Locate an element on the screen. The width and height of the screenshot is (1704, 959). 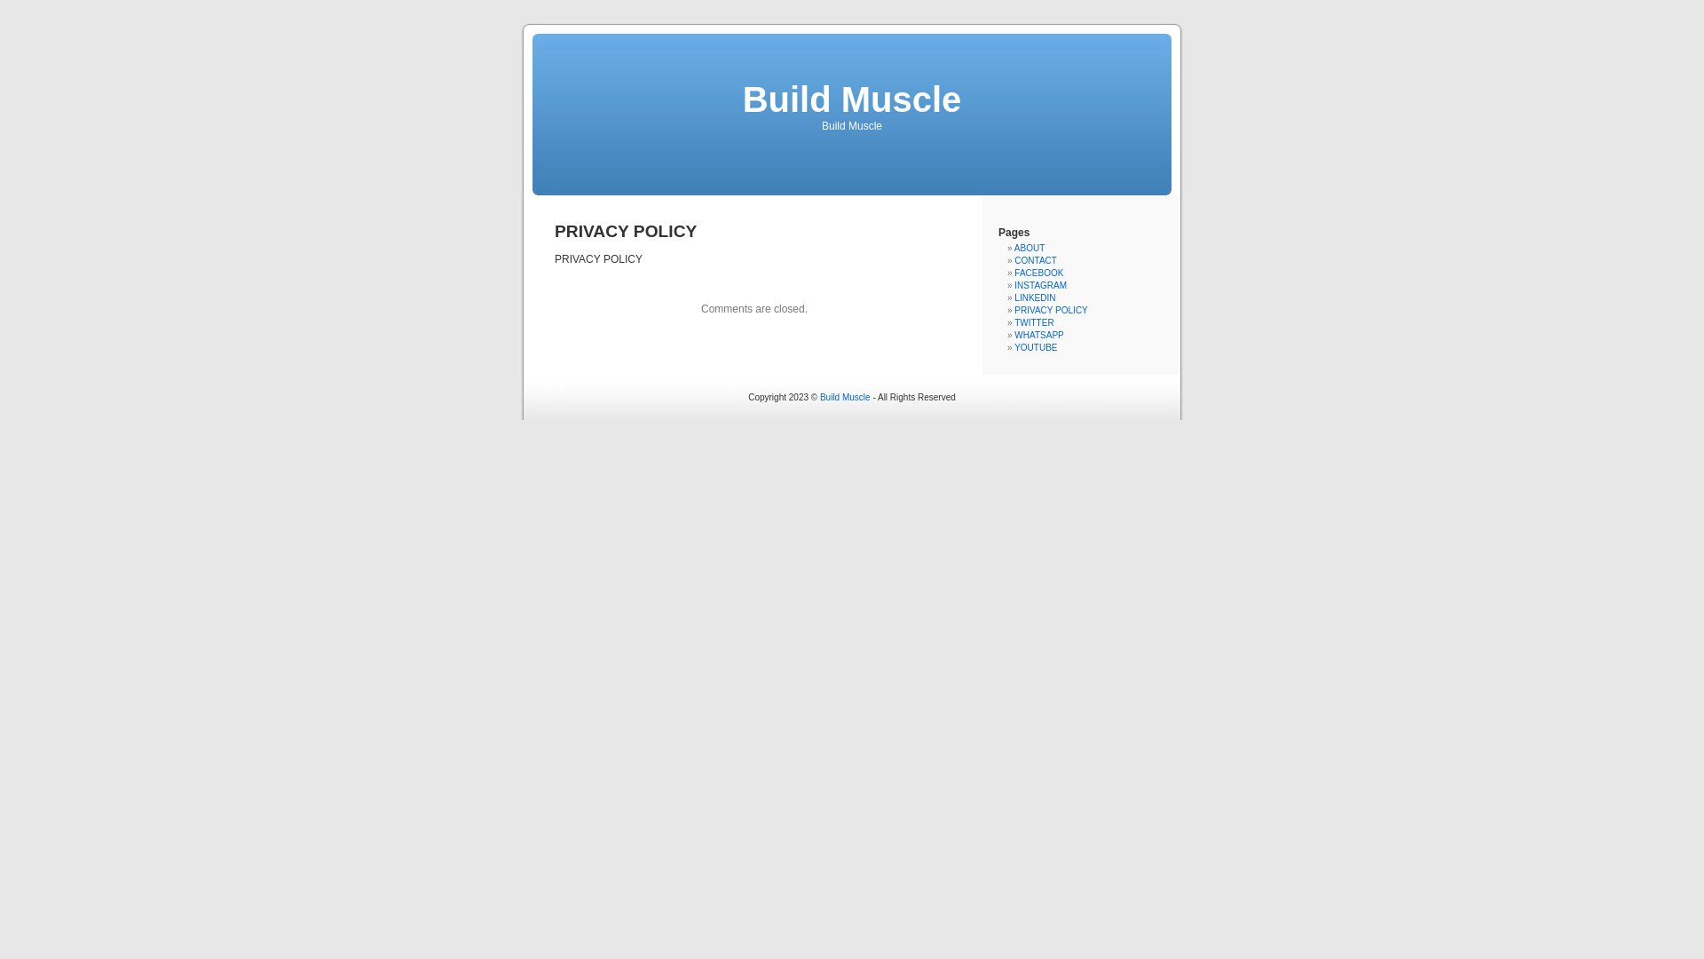
INSTAGRAM is located at coordinates (1040, 286).